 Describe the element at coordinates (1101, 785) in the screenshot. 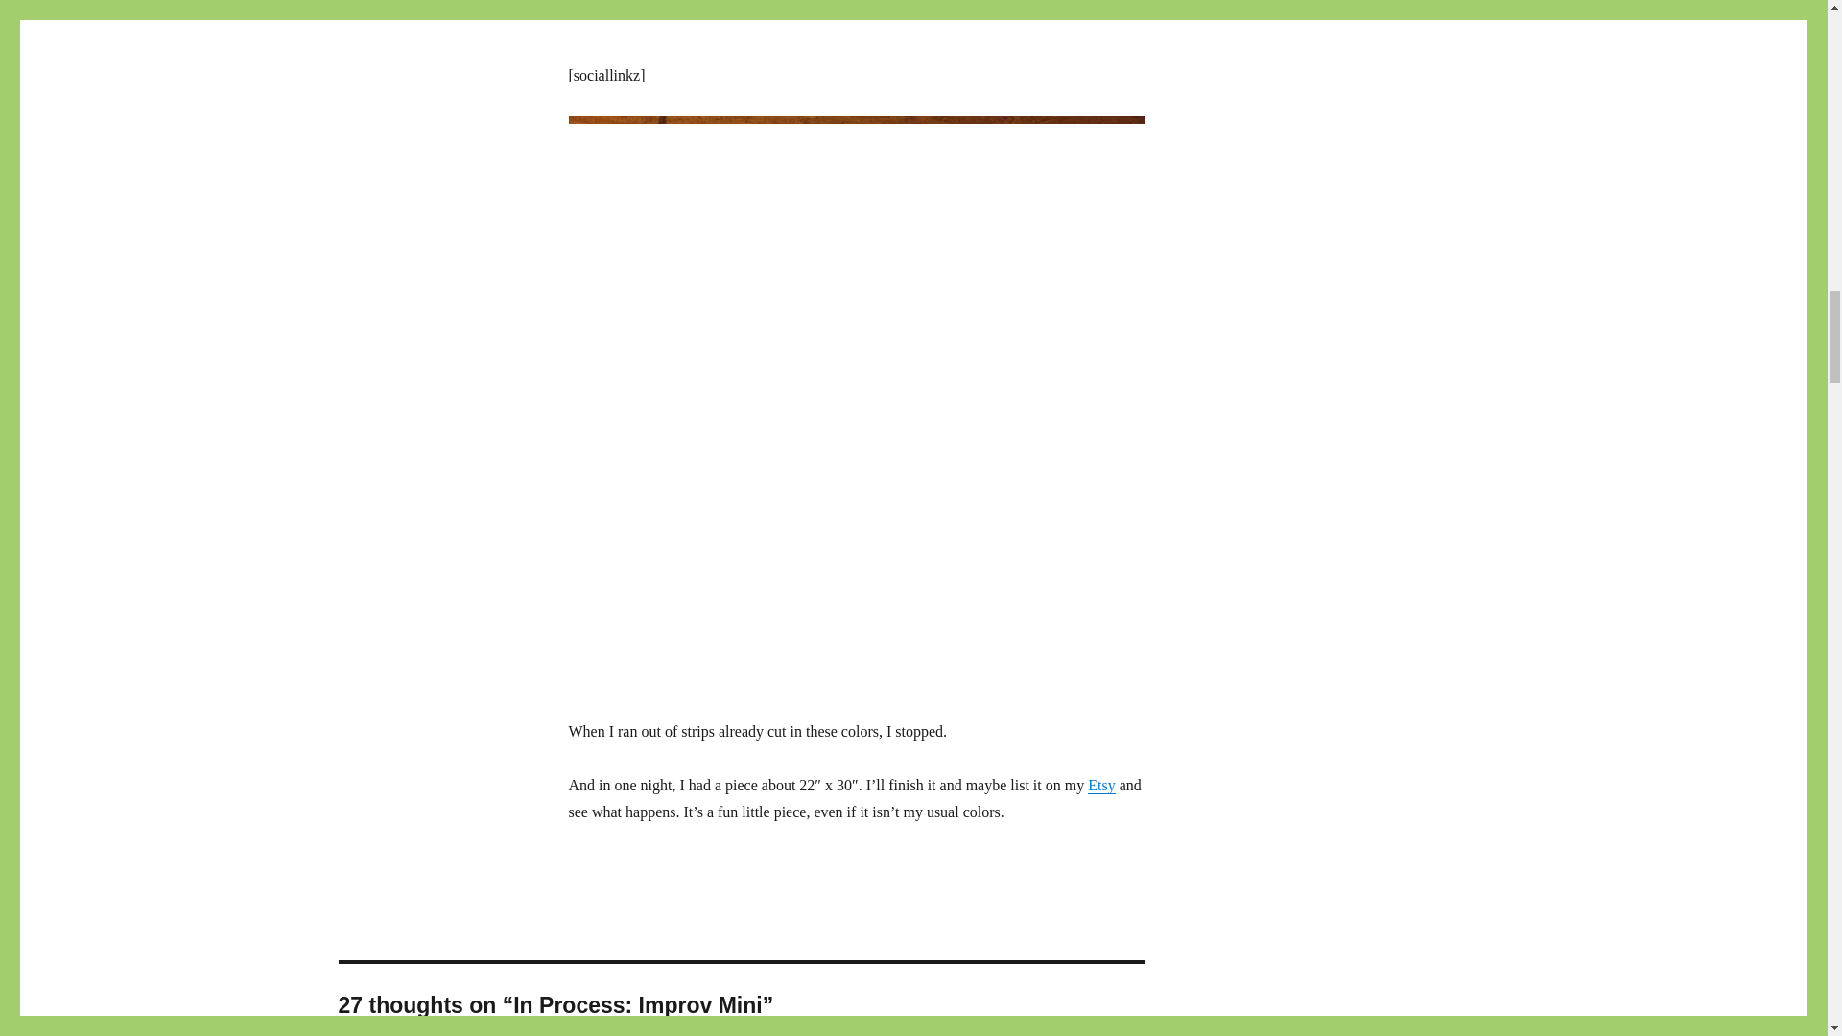

I see `Etsy` at that location.